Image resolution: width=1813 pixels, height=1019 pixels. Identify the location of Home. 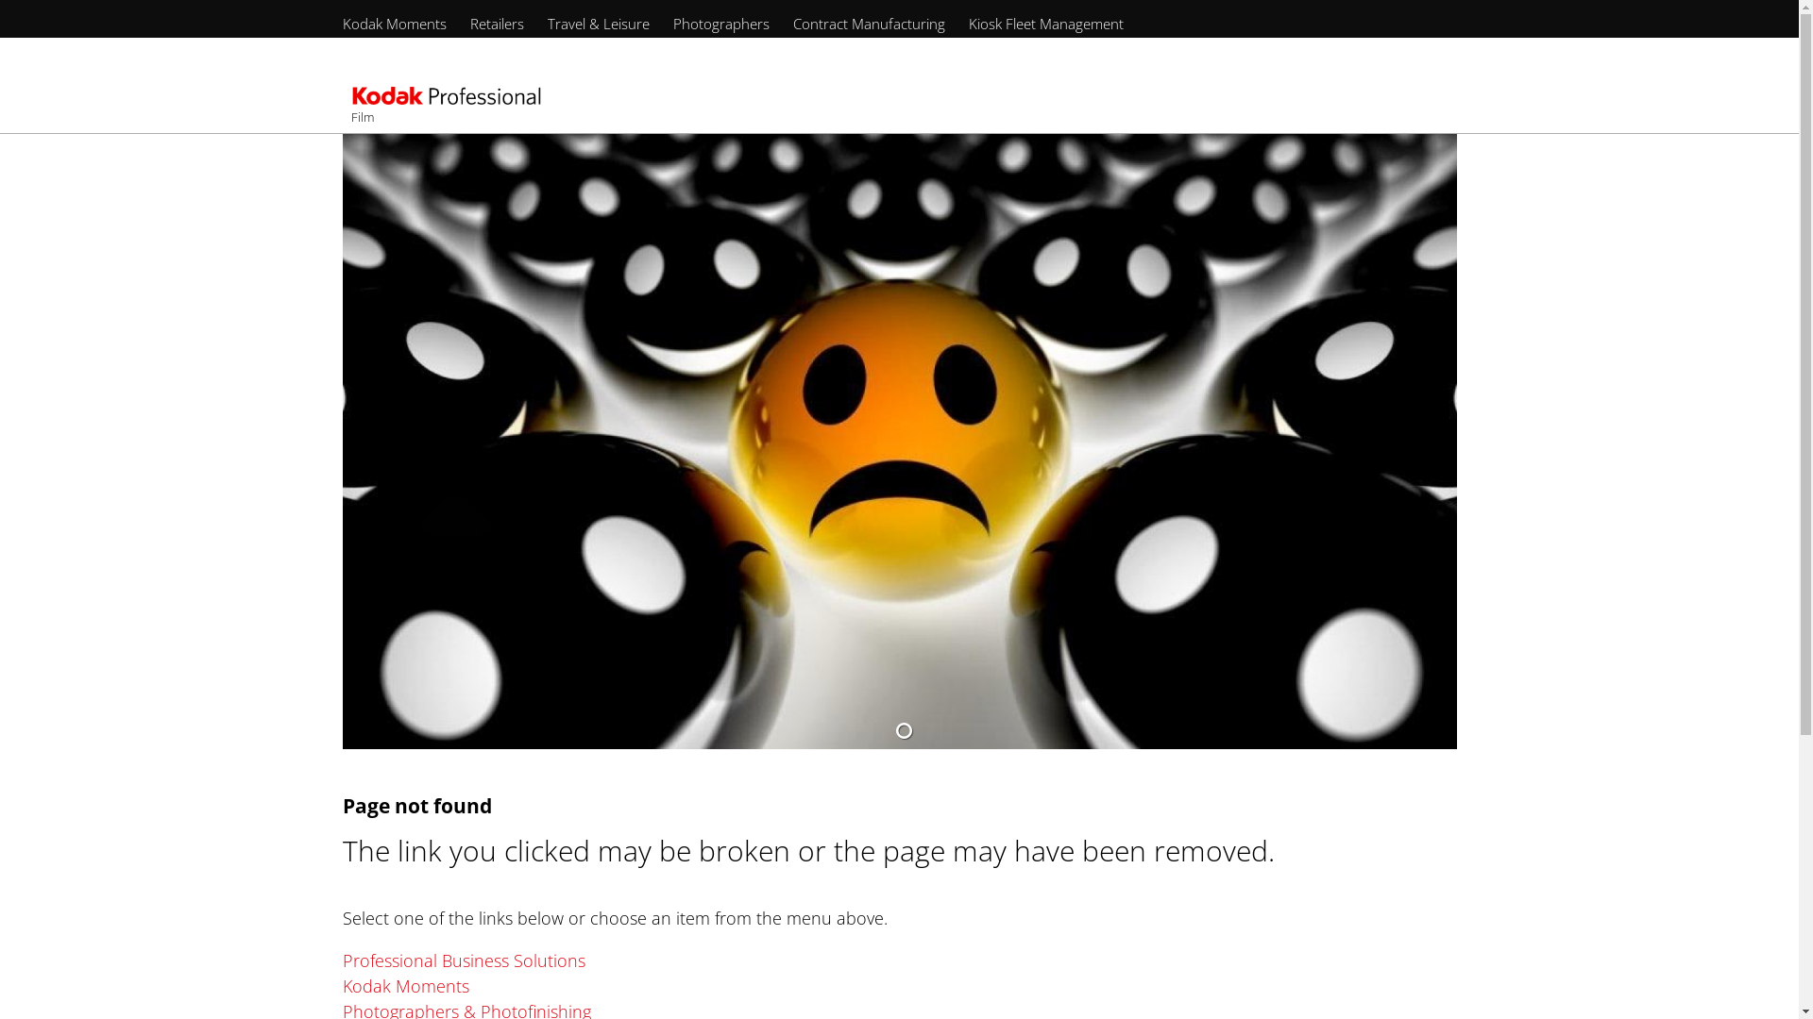
(446, 98).